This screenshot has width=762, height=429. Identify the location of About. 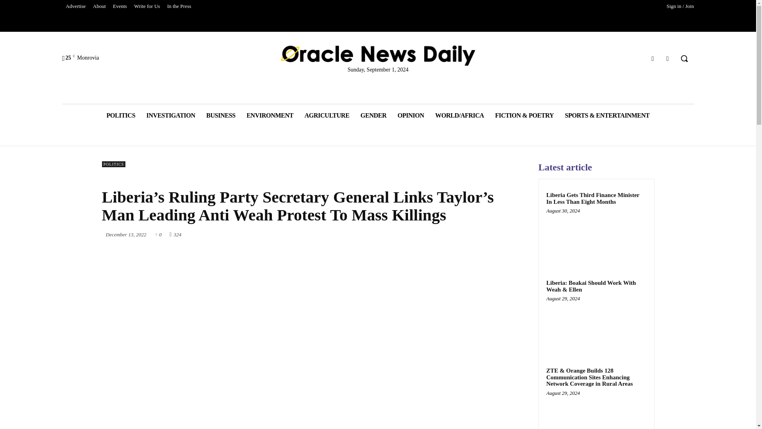
(99, 6).